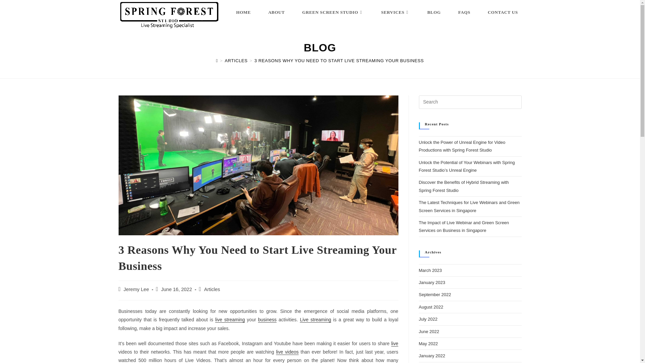 Image resolution: width=645 pixels, height=363 pixels. Describe the element at coordinates (464, 12) in the screenshot. I see `FAQS` at that location.